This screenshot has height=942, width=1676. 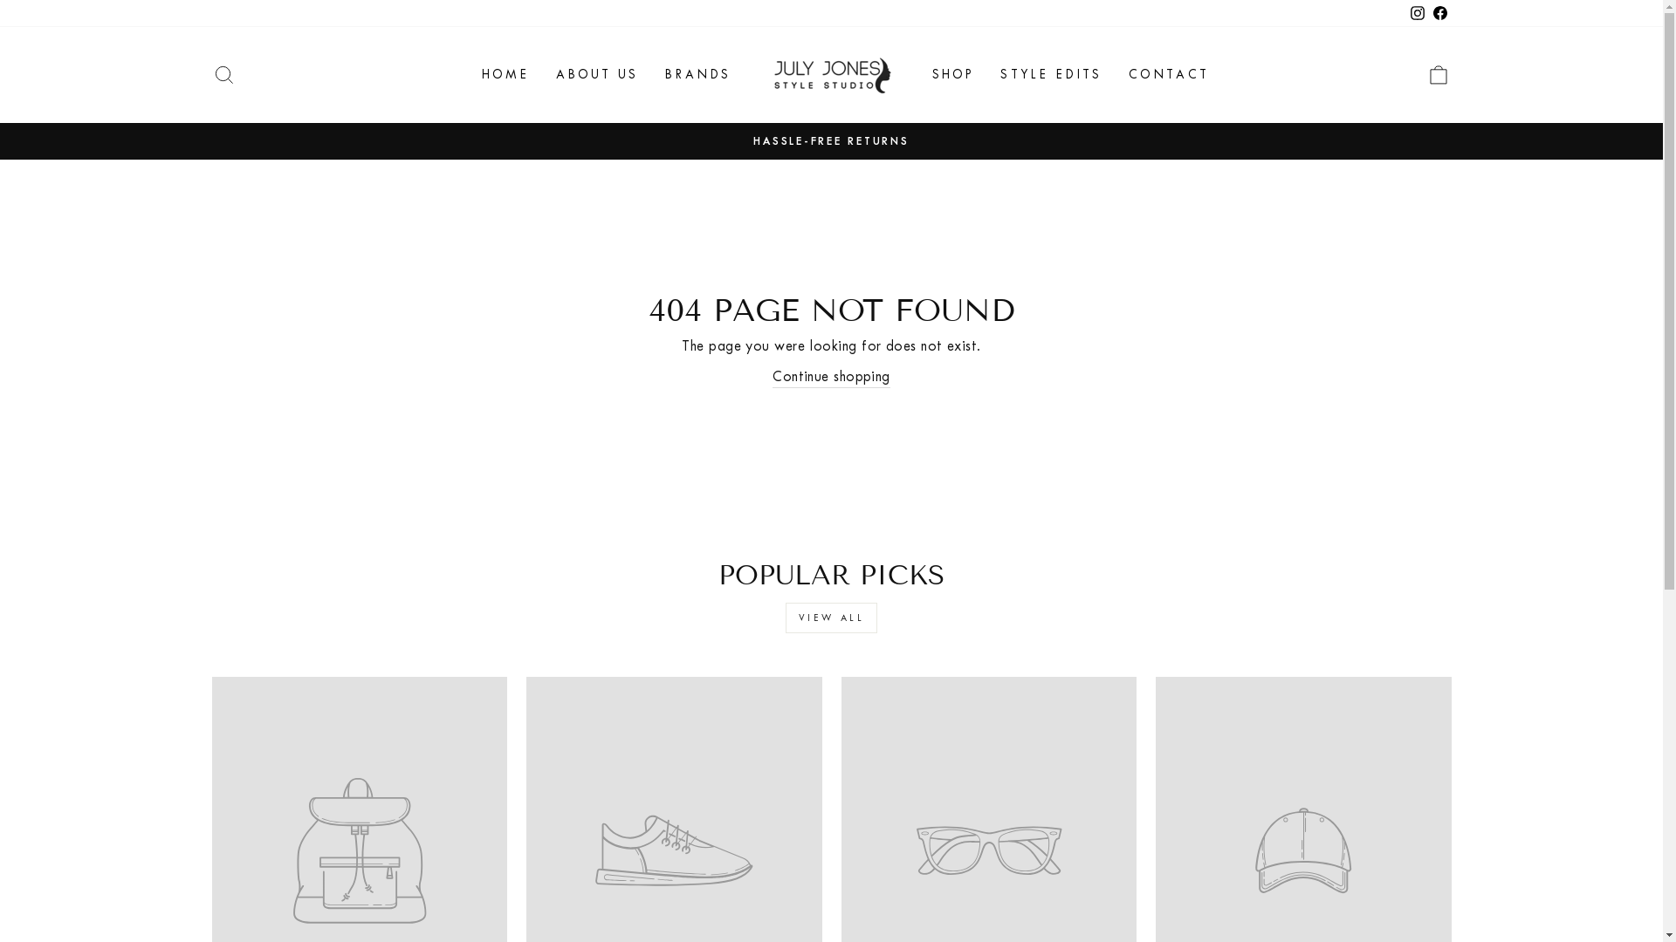 I want to click on Instagram, so click(x=1417, y=14).